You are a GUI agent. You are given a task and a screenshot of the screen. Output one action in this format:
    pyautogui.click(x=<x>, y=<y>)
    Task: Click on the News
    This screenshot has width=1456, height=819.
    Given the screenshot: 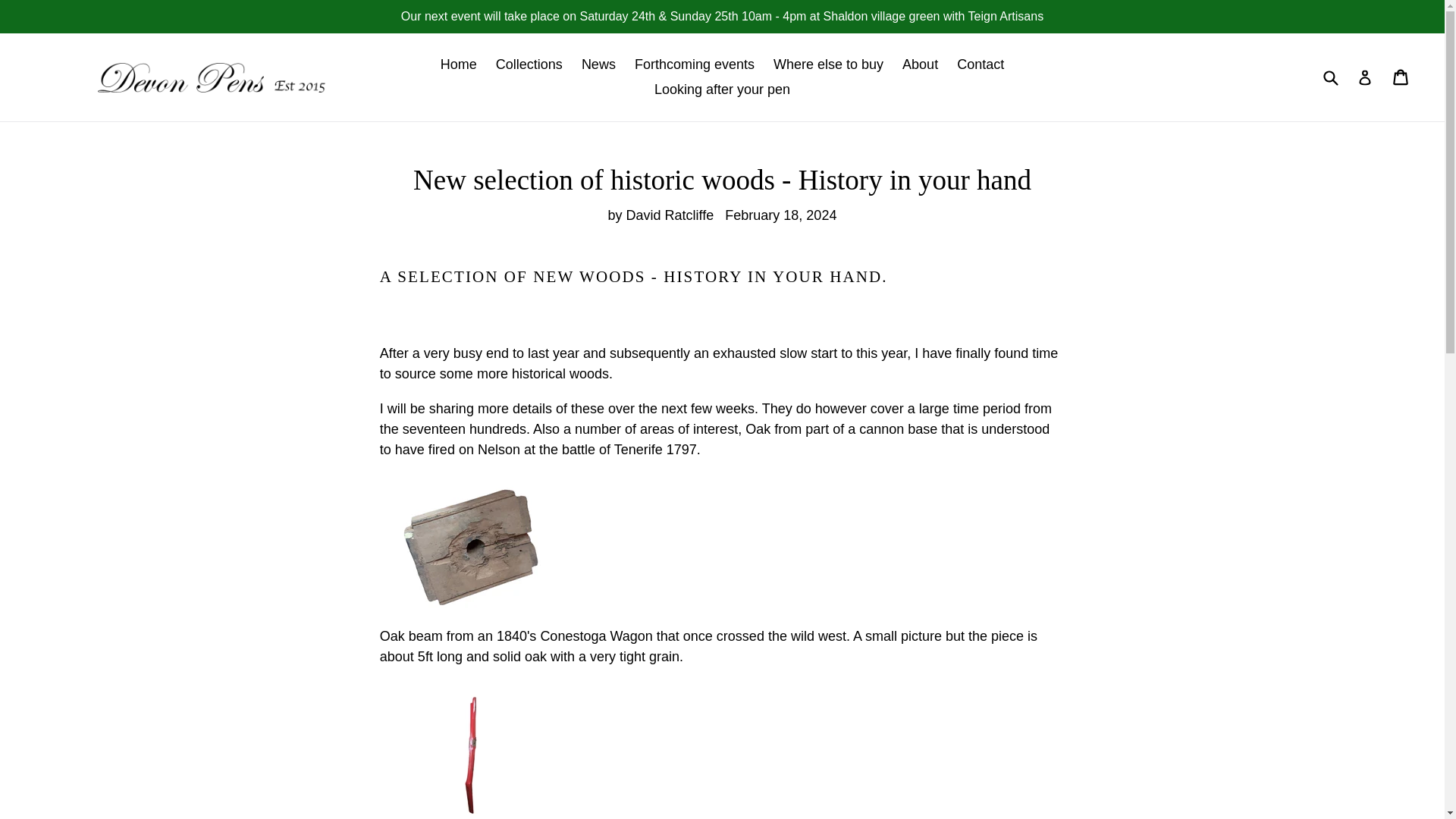 What is the action you would take?
    pyautogui.click(x=598, y=64)
    